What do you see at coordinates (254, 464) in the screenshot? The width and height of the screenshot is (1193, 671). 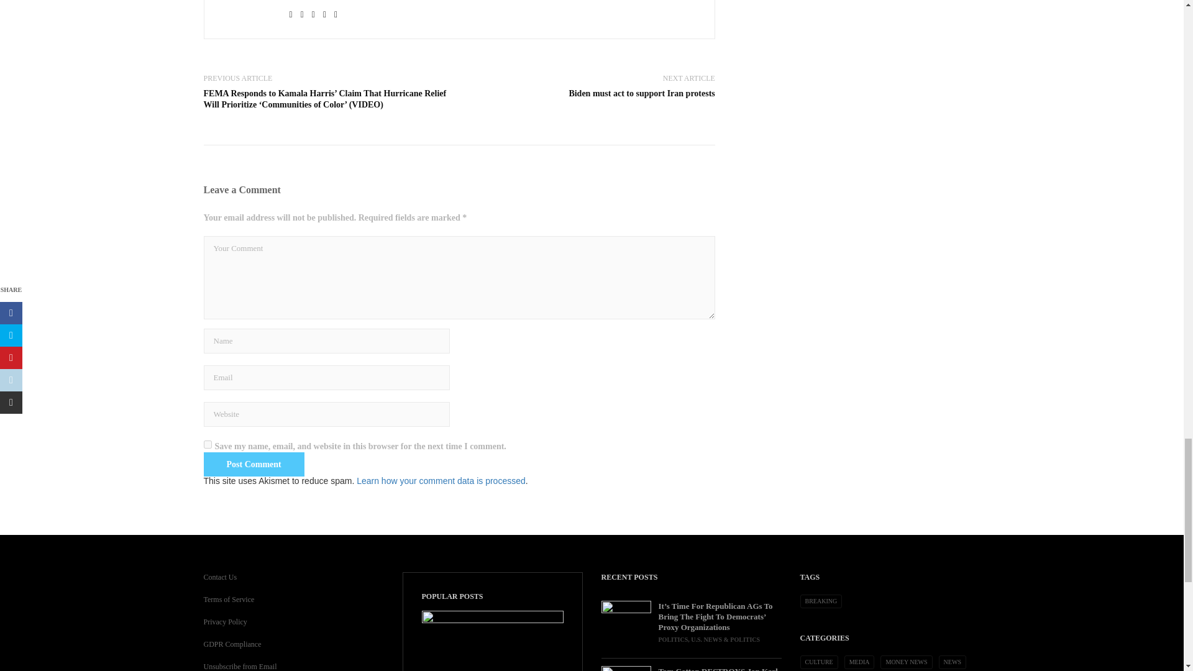 I see `Post Comment` at bounding box center [254, 464].